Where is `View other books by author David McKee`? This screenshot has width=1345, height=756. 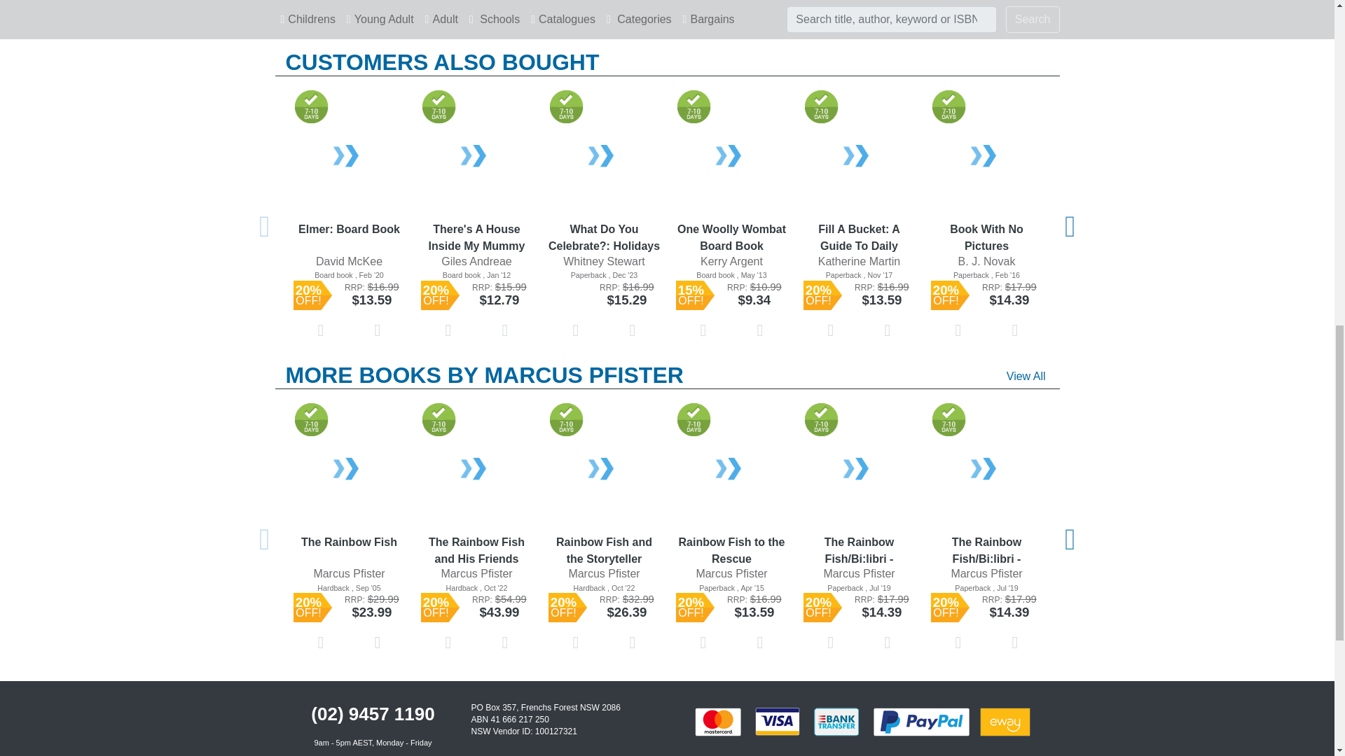 View other books by author David McKee is located at coordinates (349, 262).